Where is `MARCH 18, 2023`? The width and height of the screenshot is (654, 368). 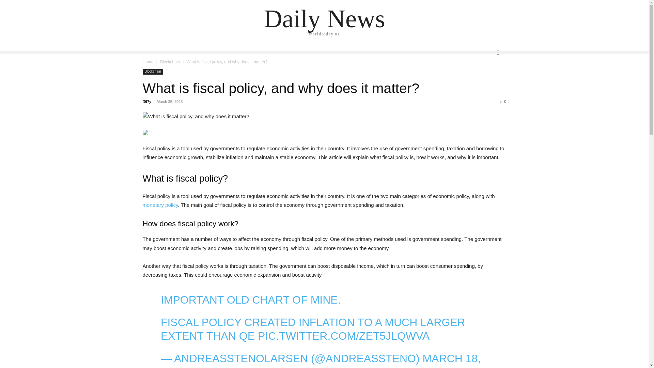 MARCH 18, 2023 is located at coordinates (321, 360).